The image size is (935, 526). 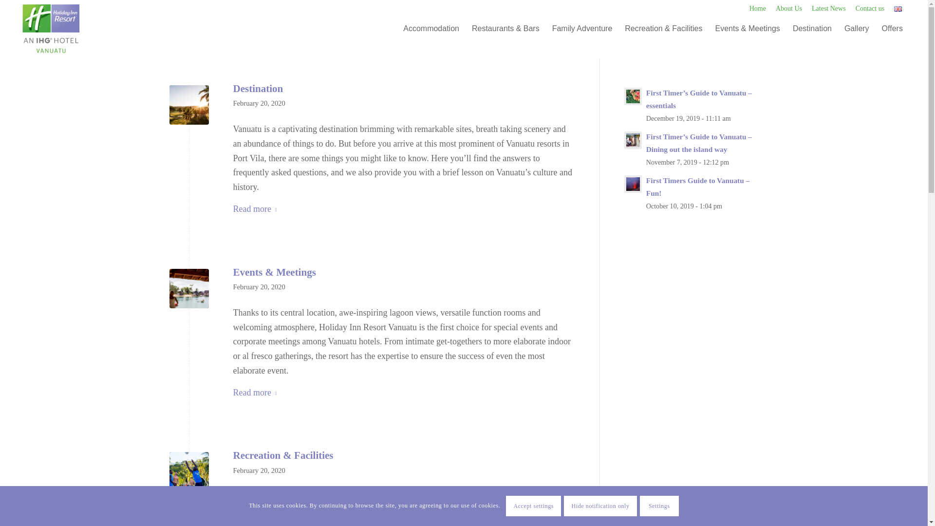 I want to click on Family Adventure, so click(x=582, y=28).